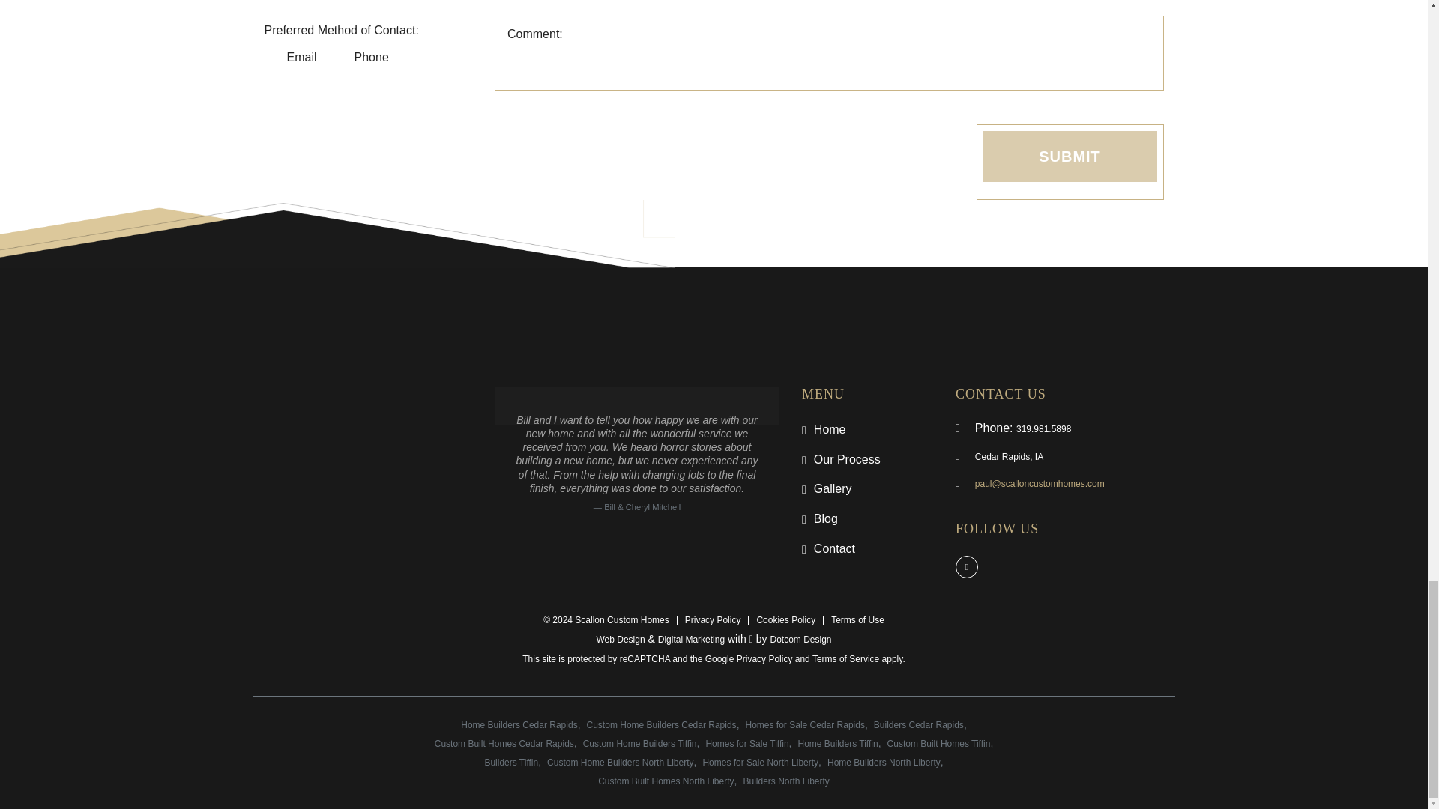 The image size is (1439, 809). I want to click on Dotcom Design, so click(800, 639).